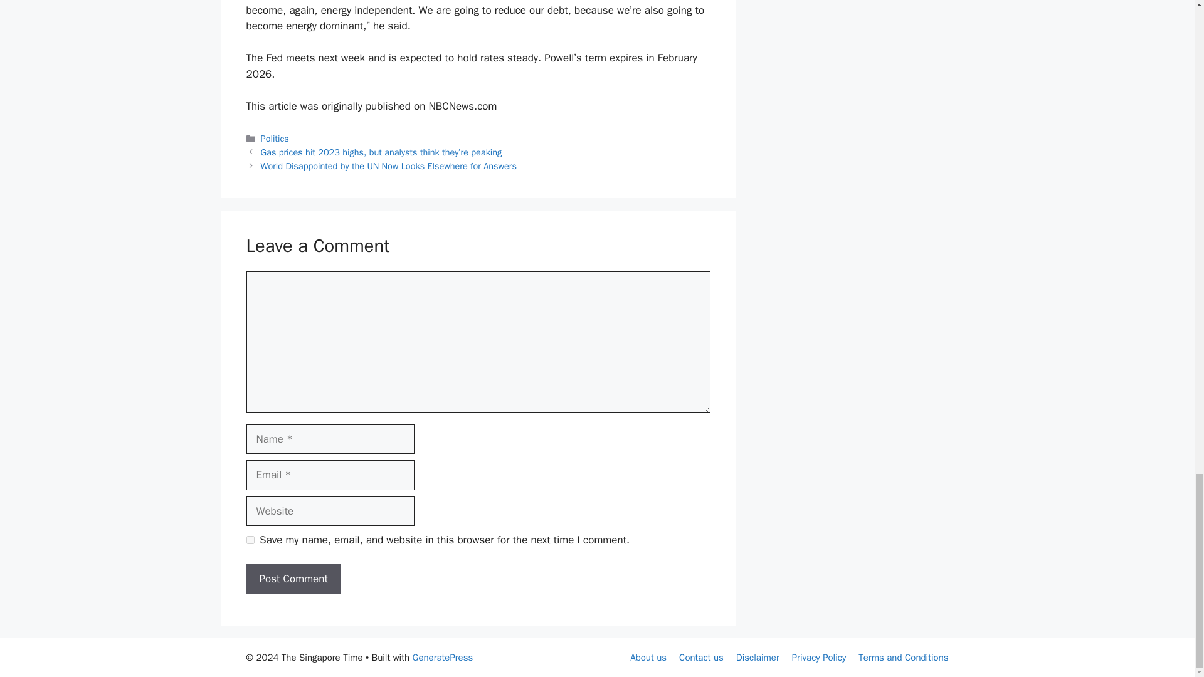  What do you see at coordinates (701, 658) in the screenshot?
I see `Contact us` at bounding box center [701, 658].